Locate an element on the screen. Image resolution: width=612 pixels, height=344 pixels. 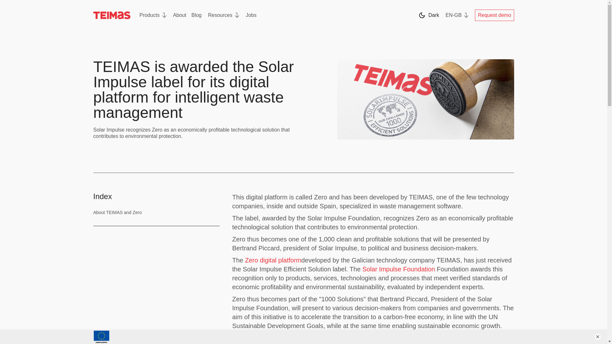
Zero digital platform is located at coordinates (273, 260).